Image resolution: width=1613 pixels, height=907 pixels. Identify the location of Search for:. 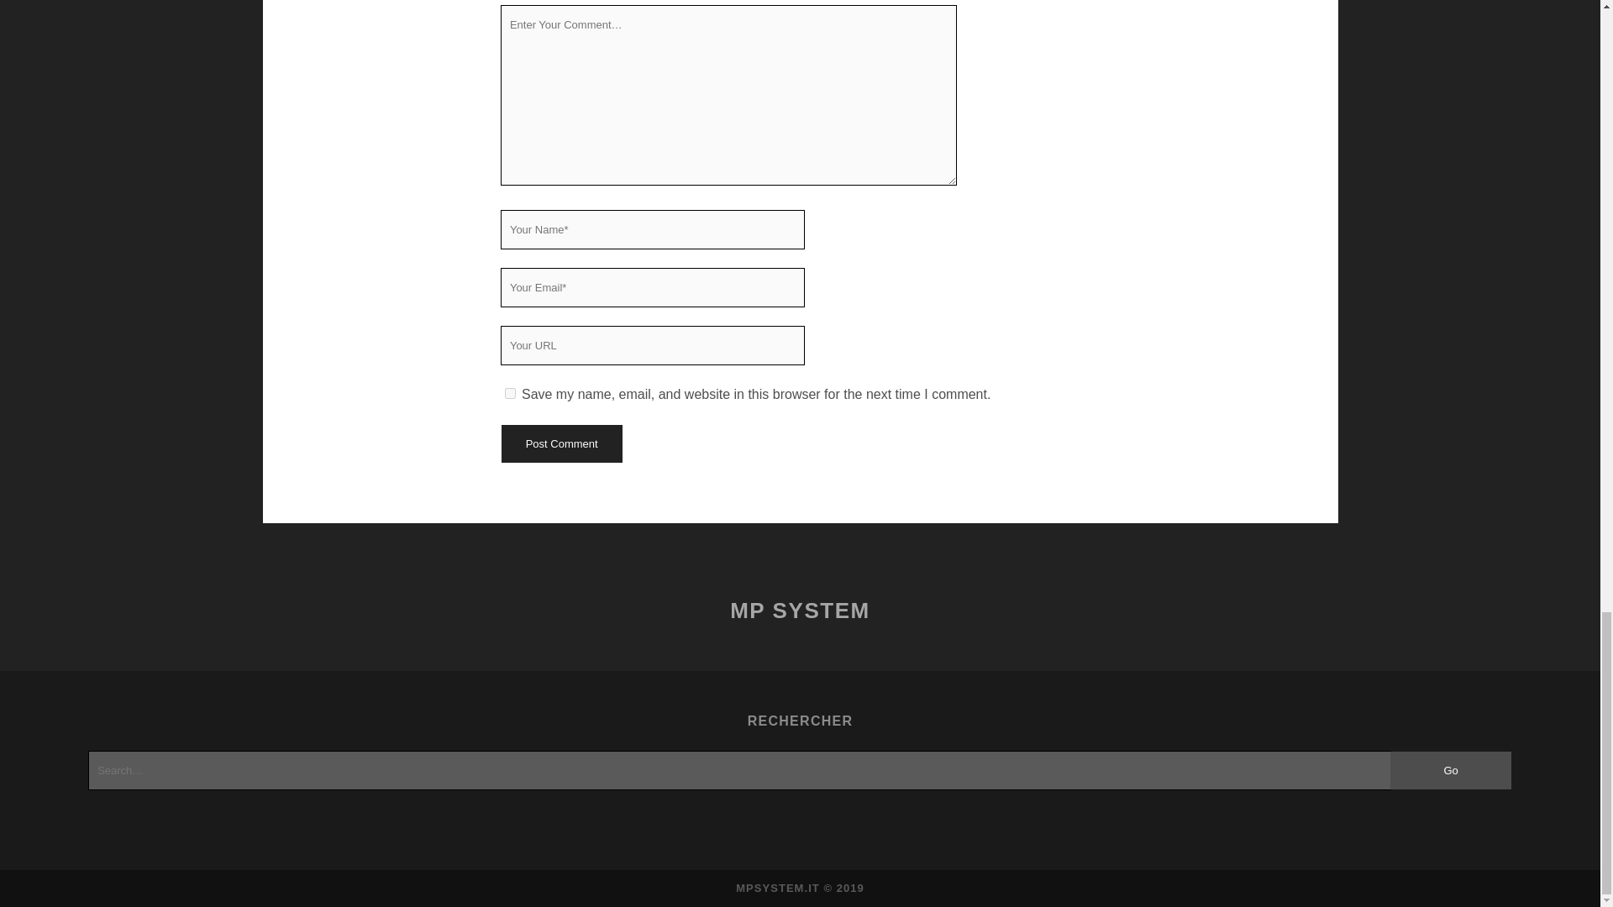
(739, 770).